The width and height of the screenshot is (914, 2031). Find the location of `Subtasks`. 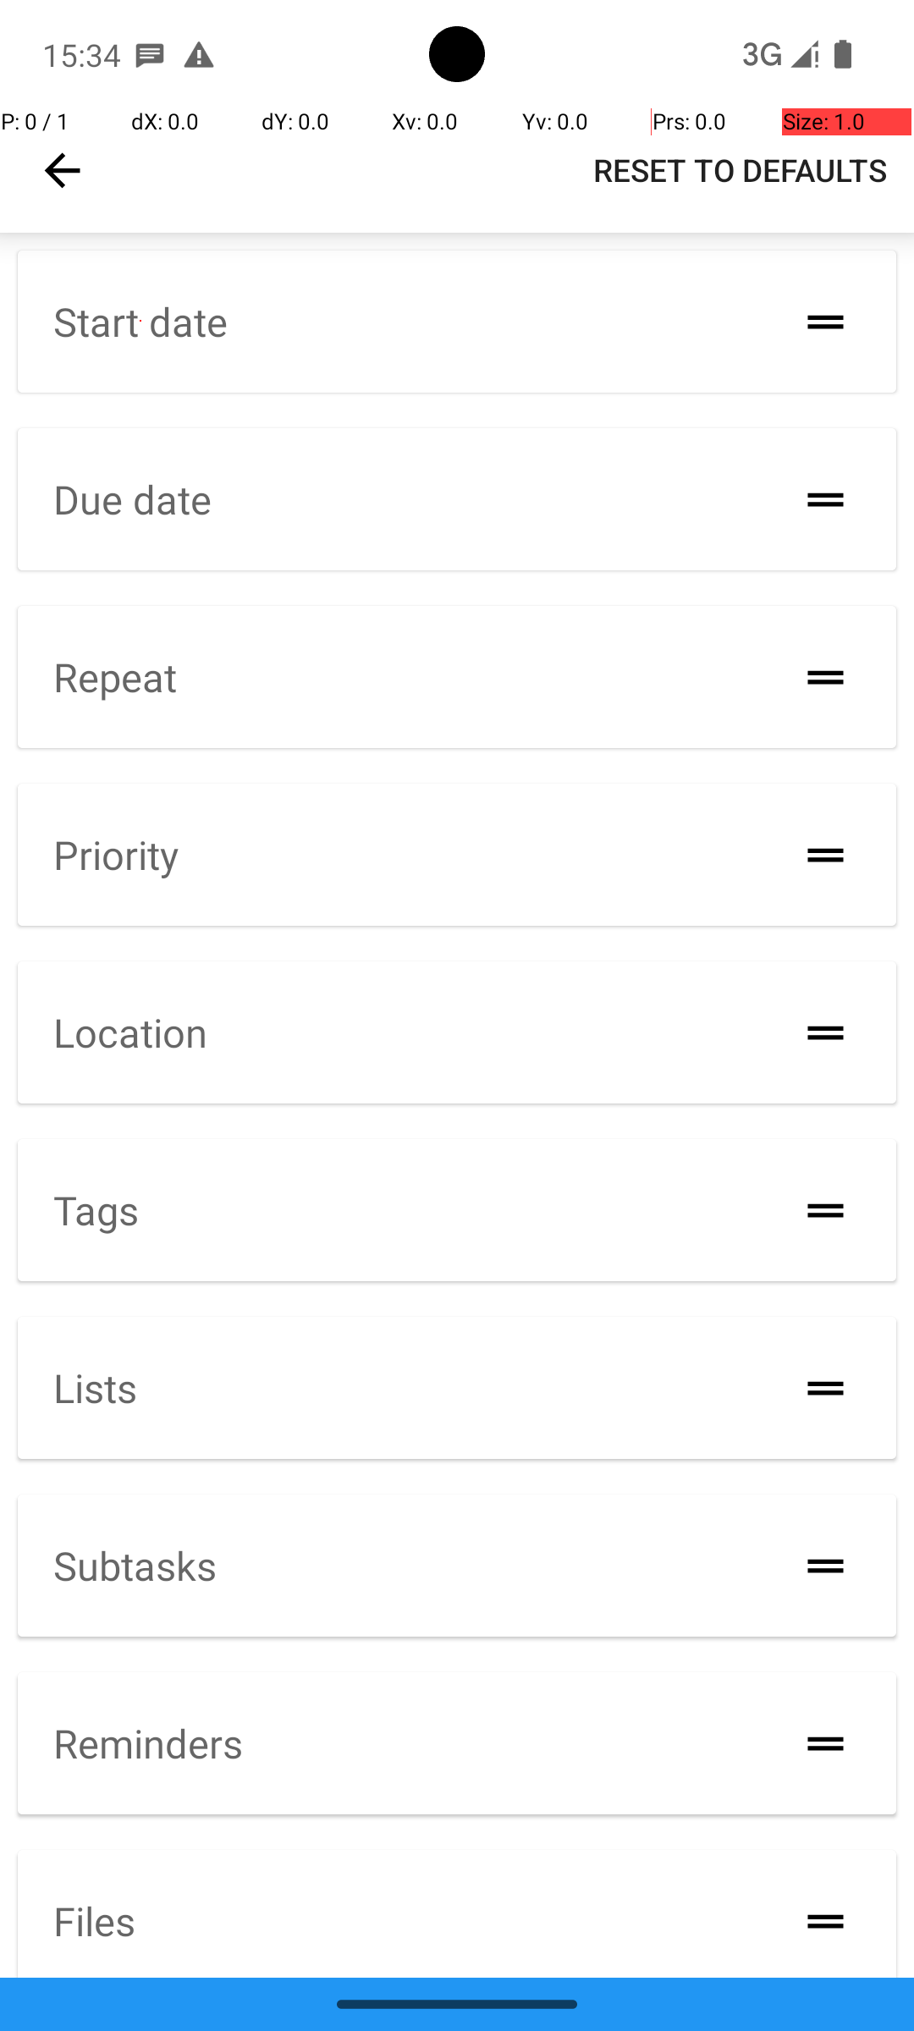

Subtasks is located at coordinates (135, 1564).